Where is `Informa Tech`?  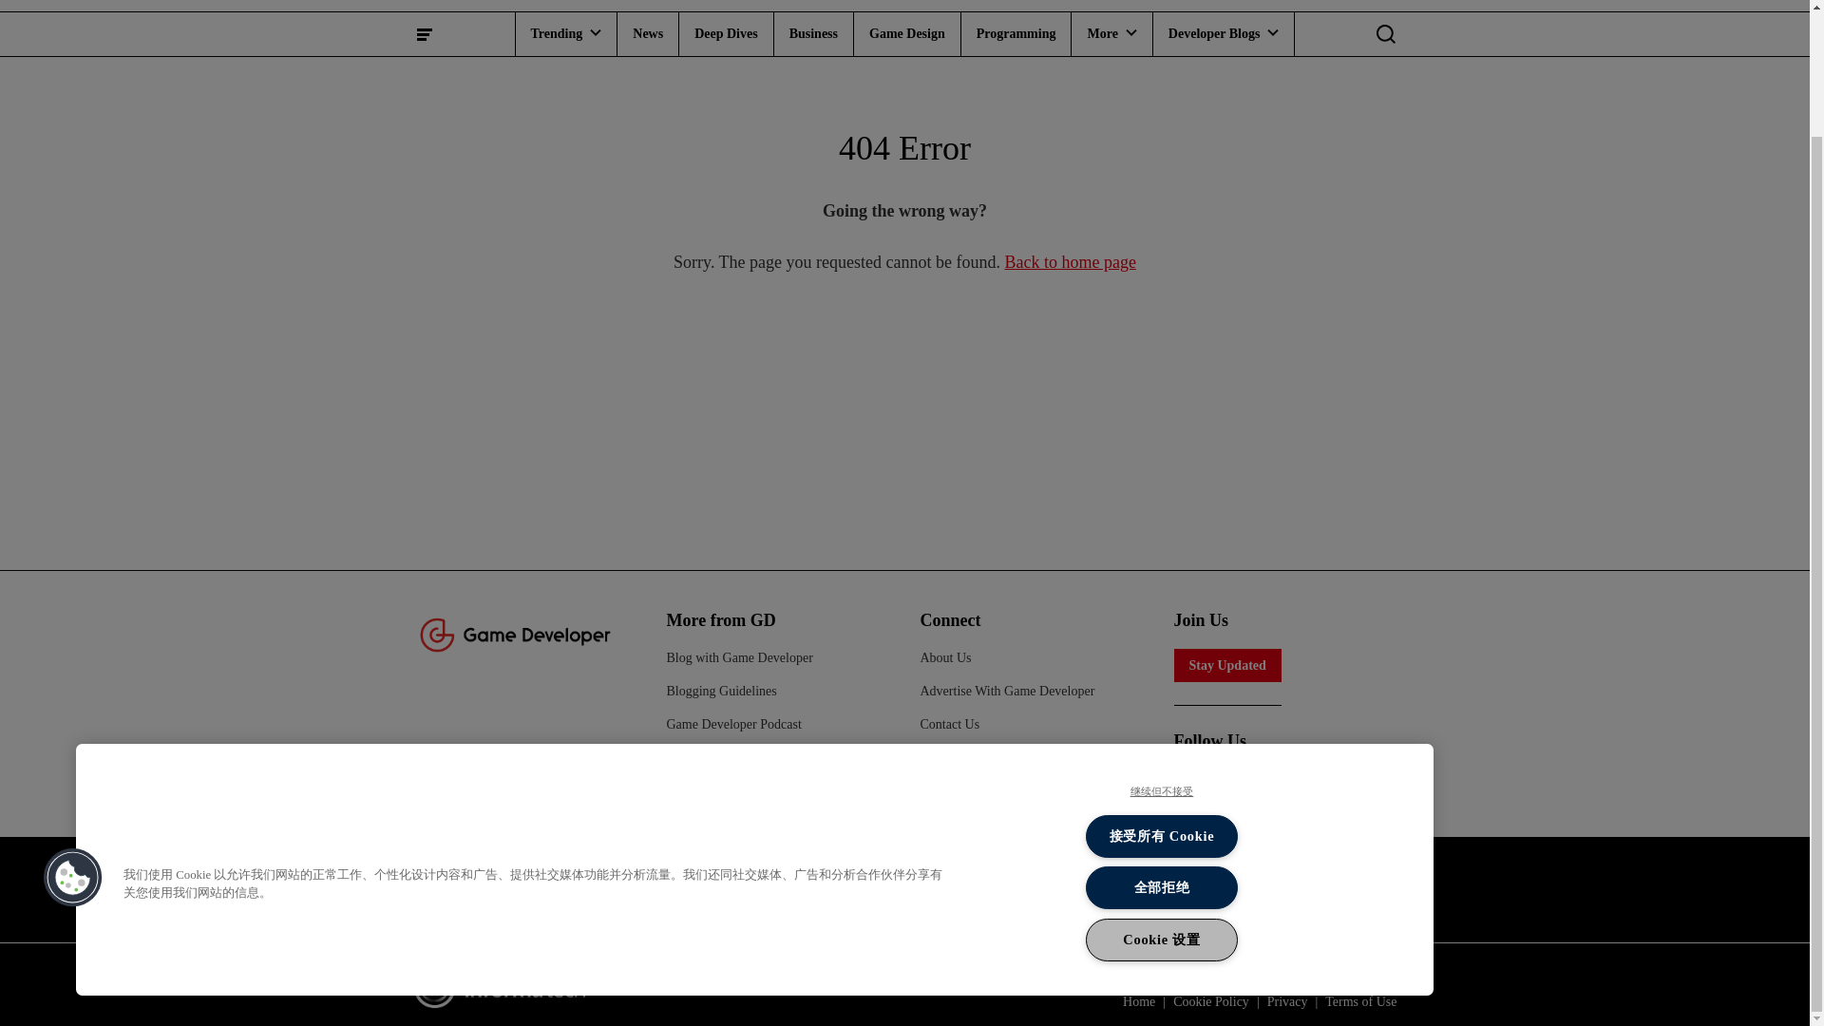
Informa Tech is located at coordinates (506, 984).